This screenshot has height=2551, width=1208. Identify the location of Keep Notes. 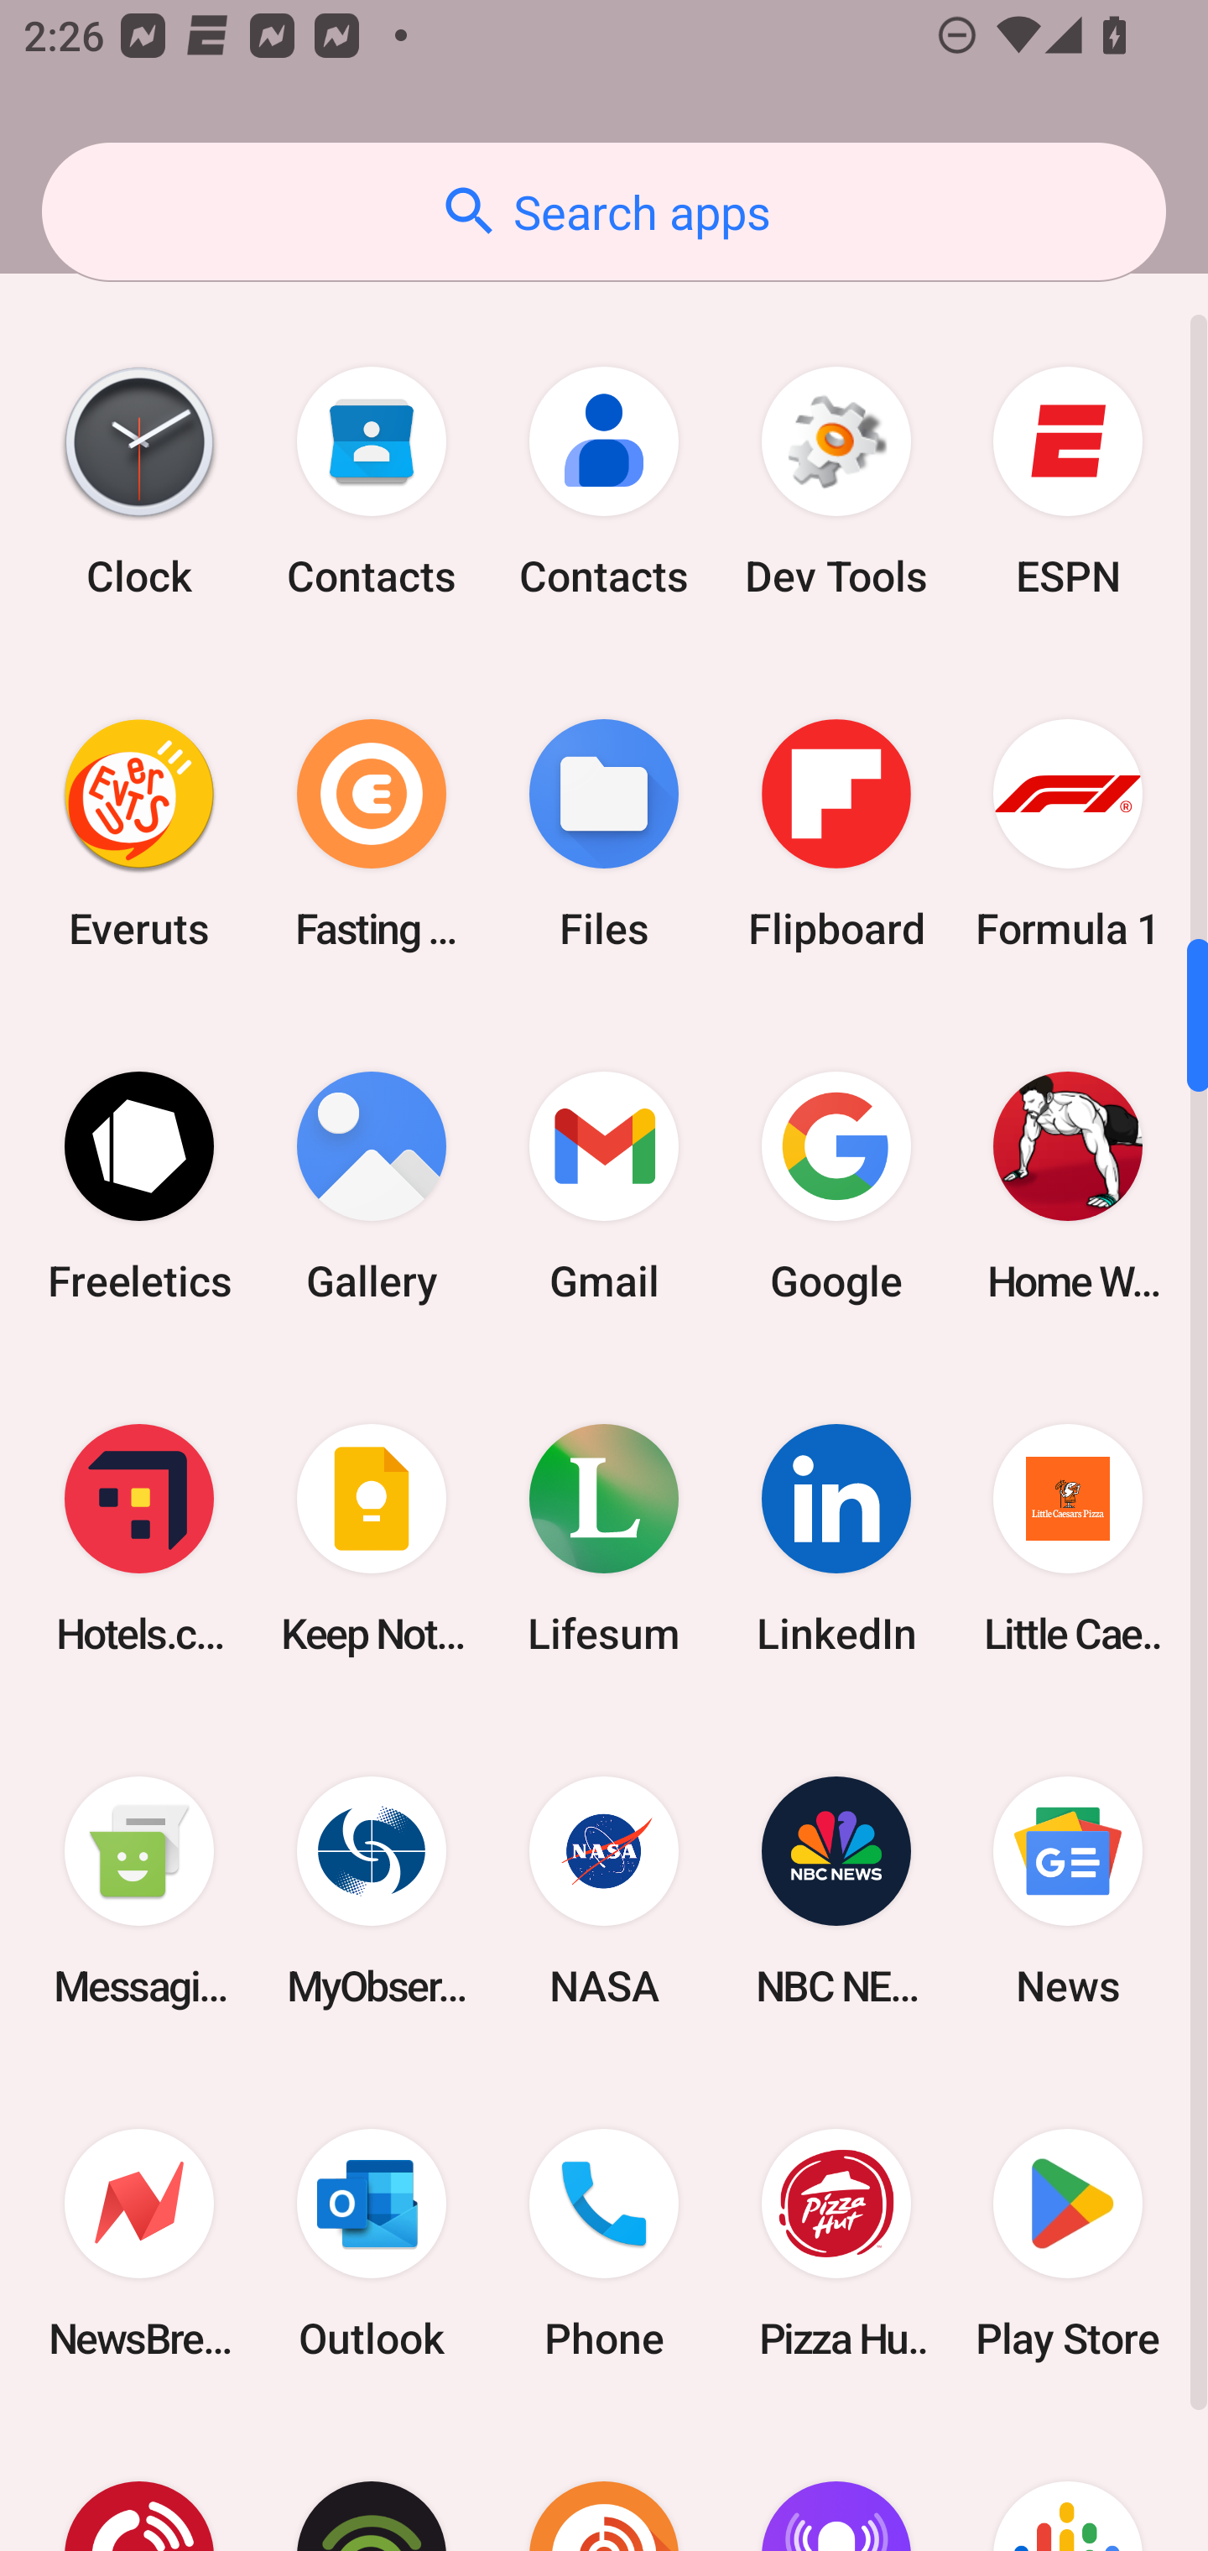
(372, 1537).